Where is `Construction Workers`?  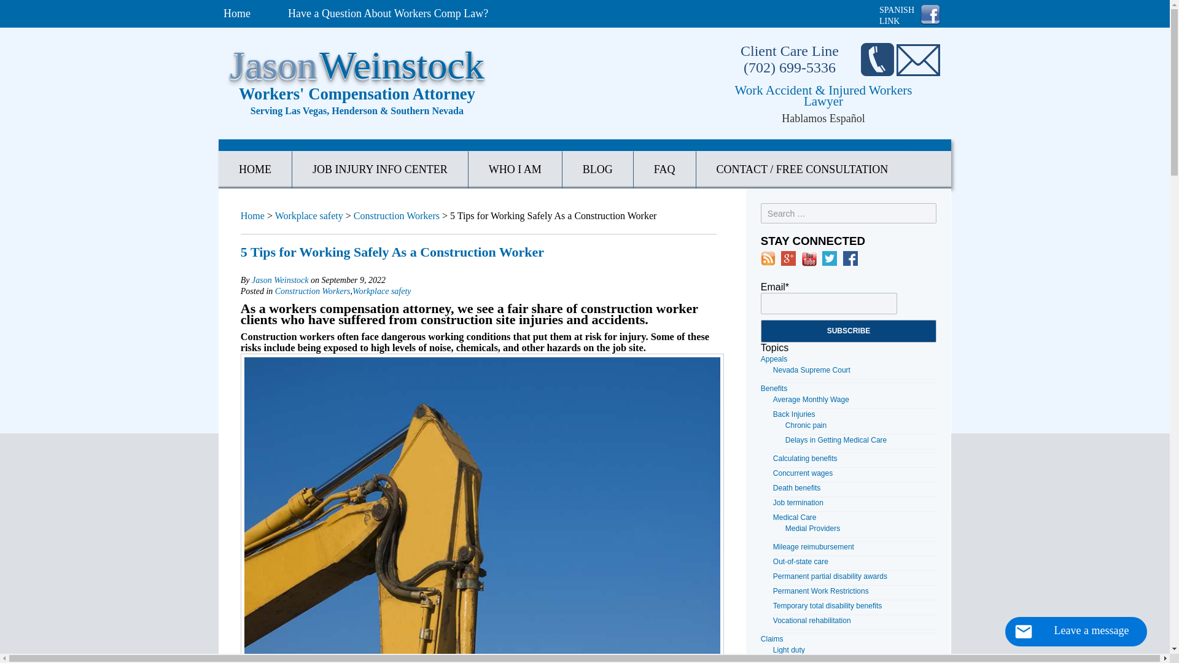
Construction Workers is located at coordinates (312, 291).